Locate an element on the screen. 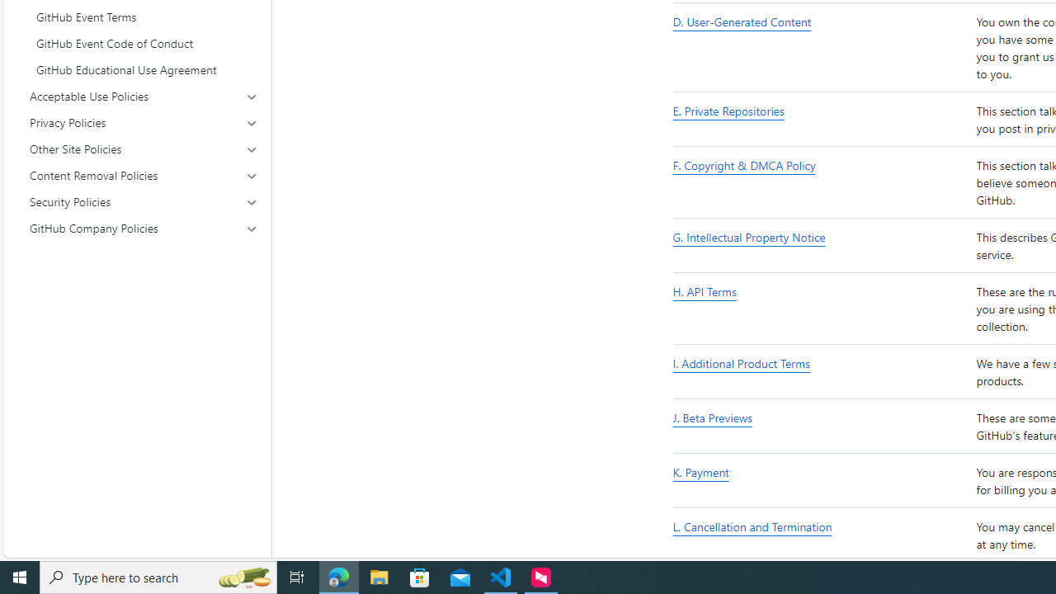 This screenshot has height=594, width=1056. D. User-Generated Content is located at coordinates (742, 21).